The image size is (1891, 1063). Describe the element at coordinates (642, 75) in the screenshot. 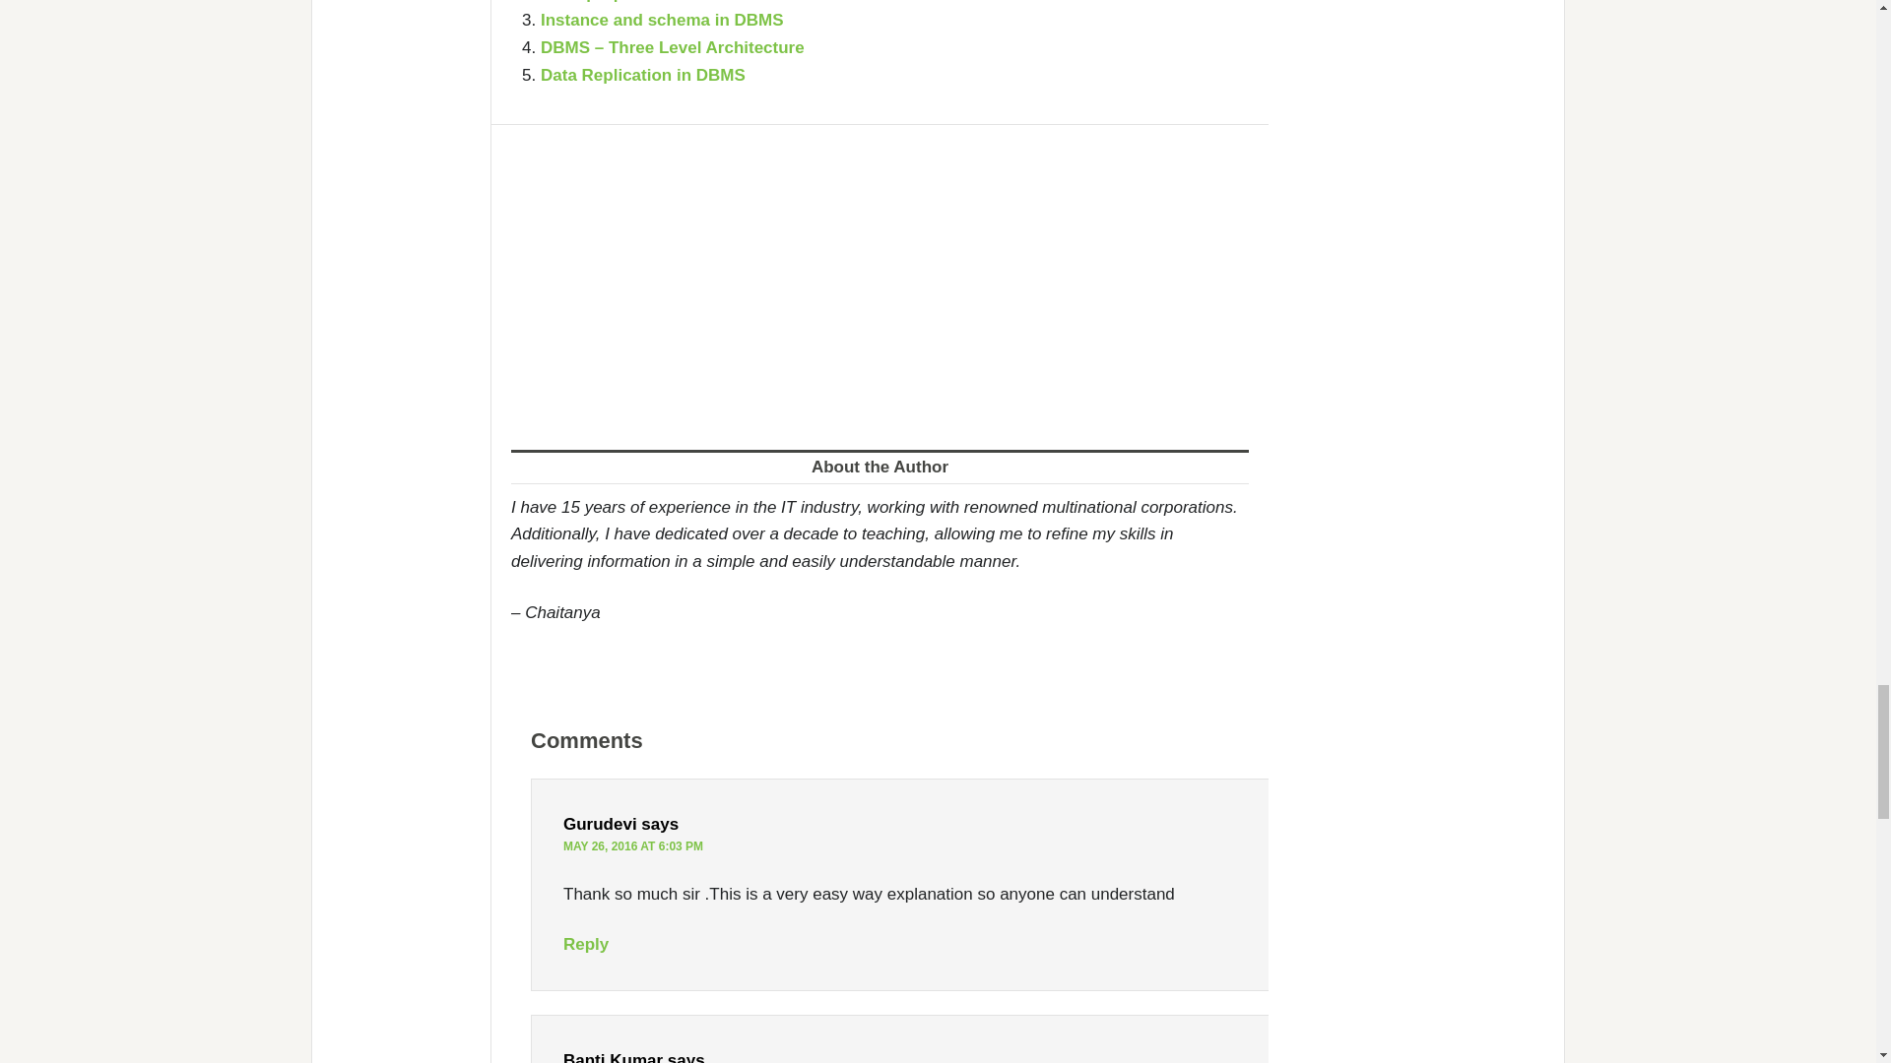

I see `Data Replication in DBMS` at that location.